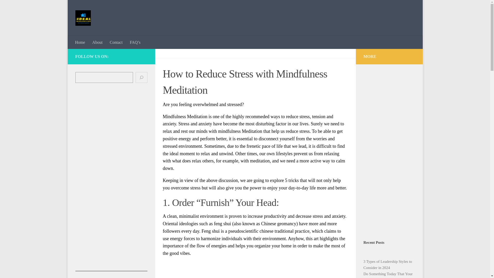  What do you see at coordinates (87, 7) in the screenshot?
I see `Skip to content` at bounding box center [87, 7].